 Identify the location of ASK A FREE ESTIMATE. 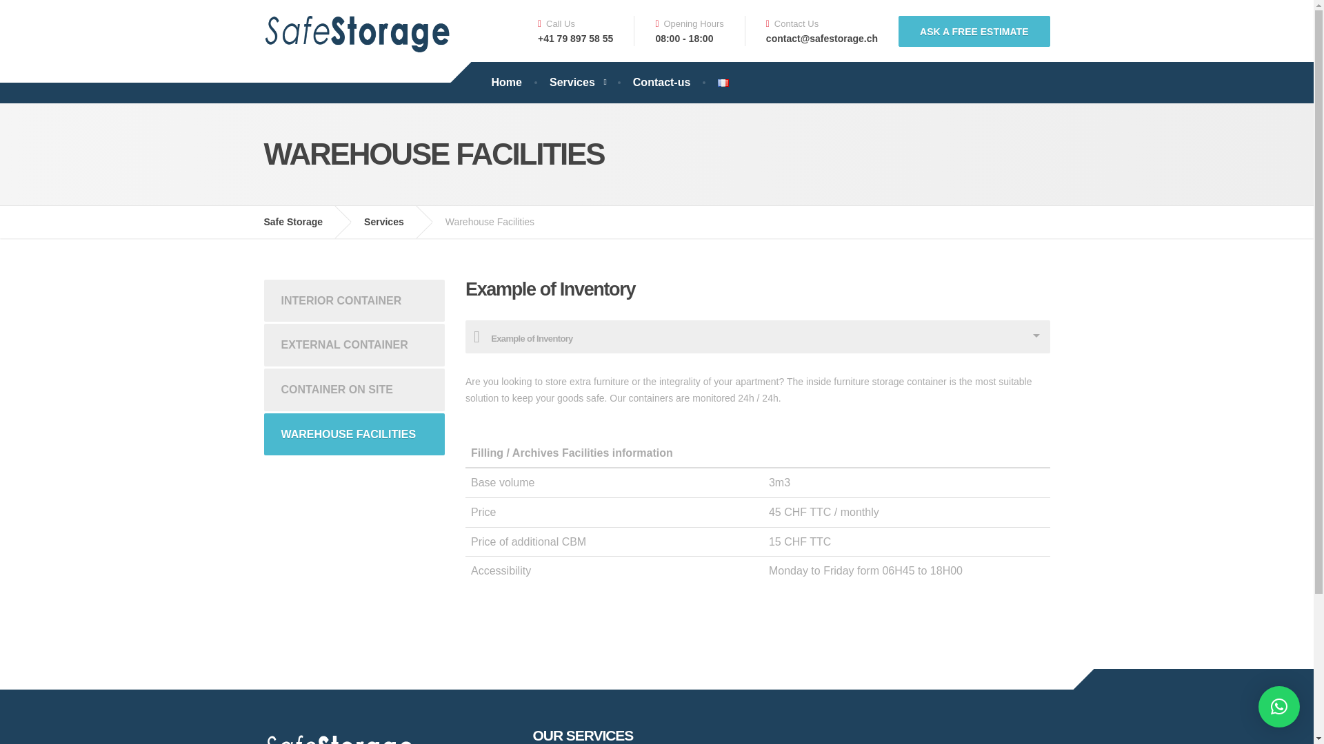
(974, 30).